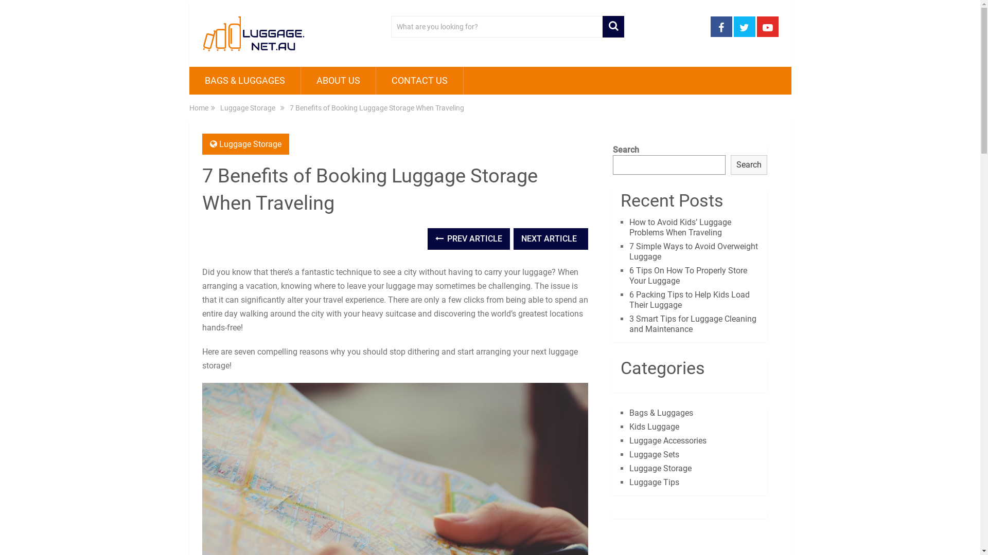 This screenshot has height=555, width=988. Describe the element at coordinates (248, 108) in the screenshot. I see `Luggage Storage` at that location.